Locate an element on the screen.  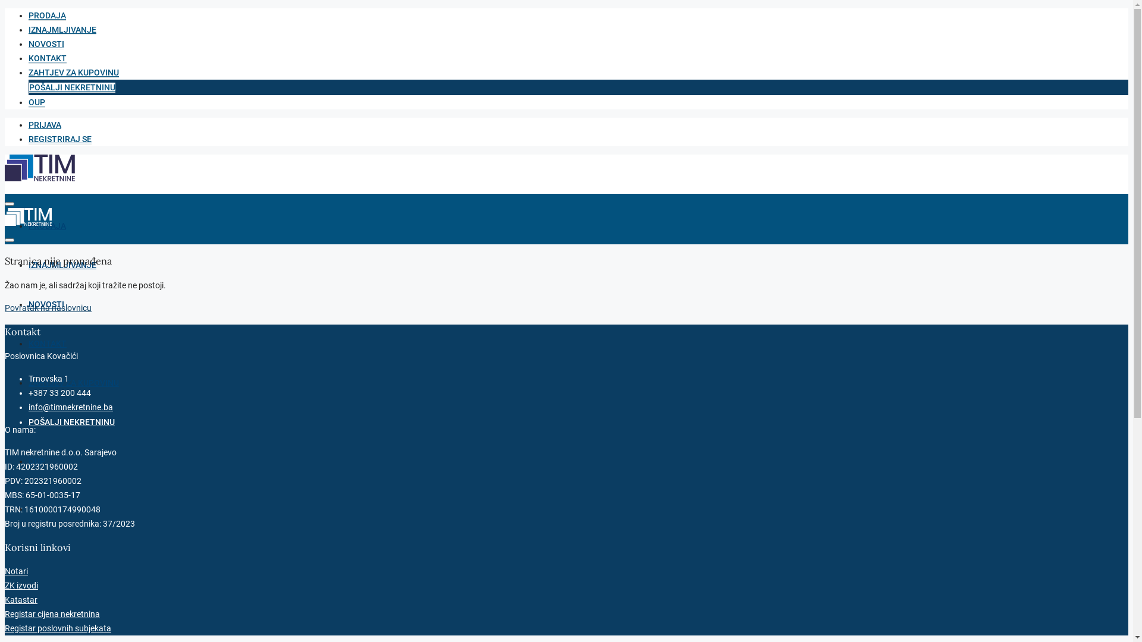
Registar cijena nekretnina is located at coordinates (52, 614).